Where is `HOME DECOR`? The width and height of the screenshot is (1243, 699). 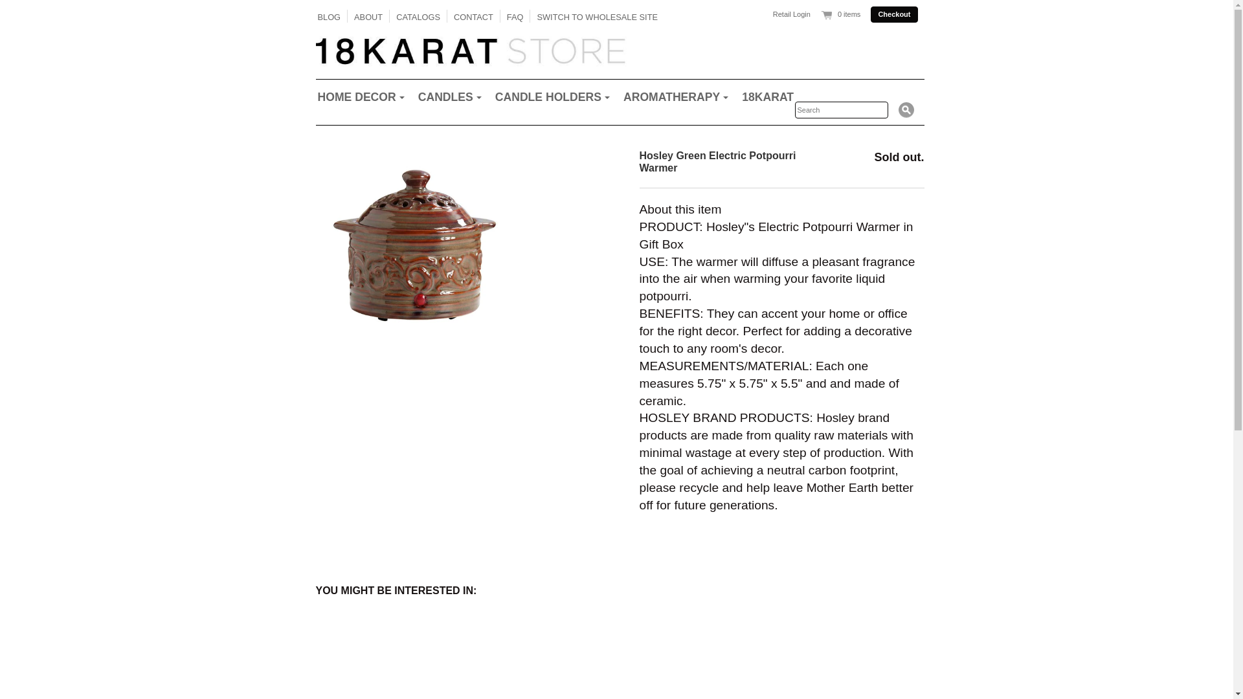 HOME DECOR is located at coordinates (361, 97).